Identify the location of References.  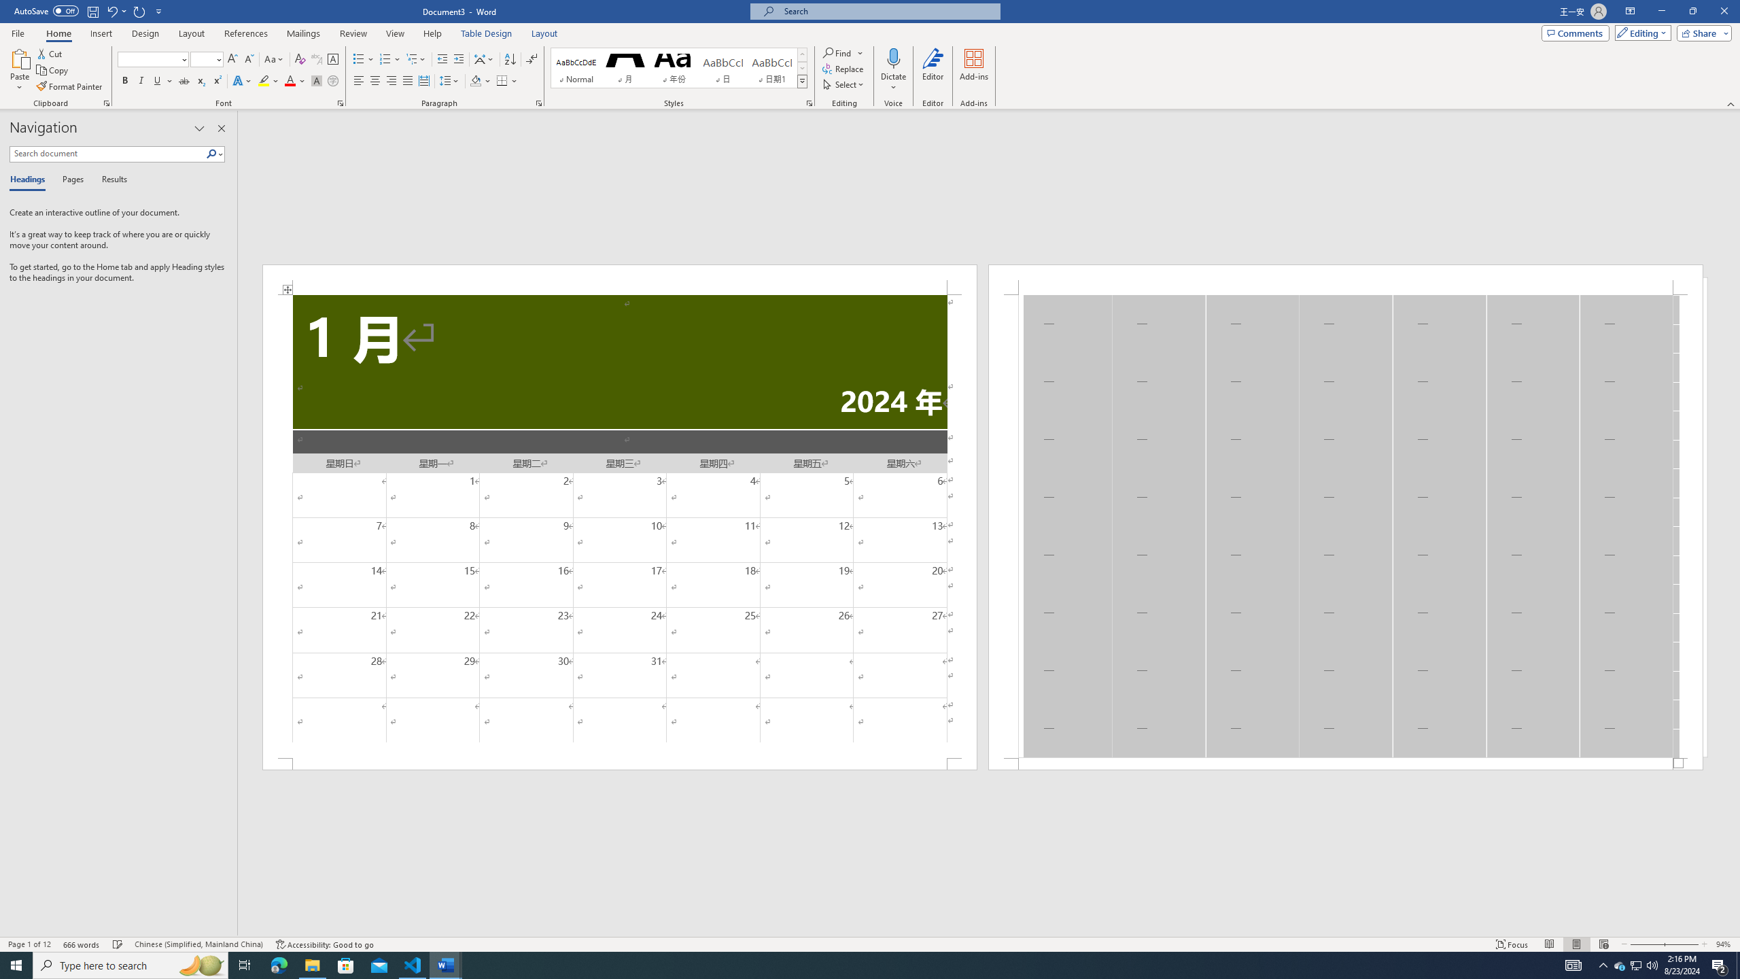
(246, 33).